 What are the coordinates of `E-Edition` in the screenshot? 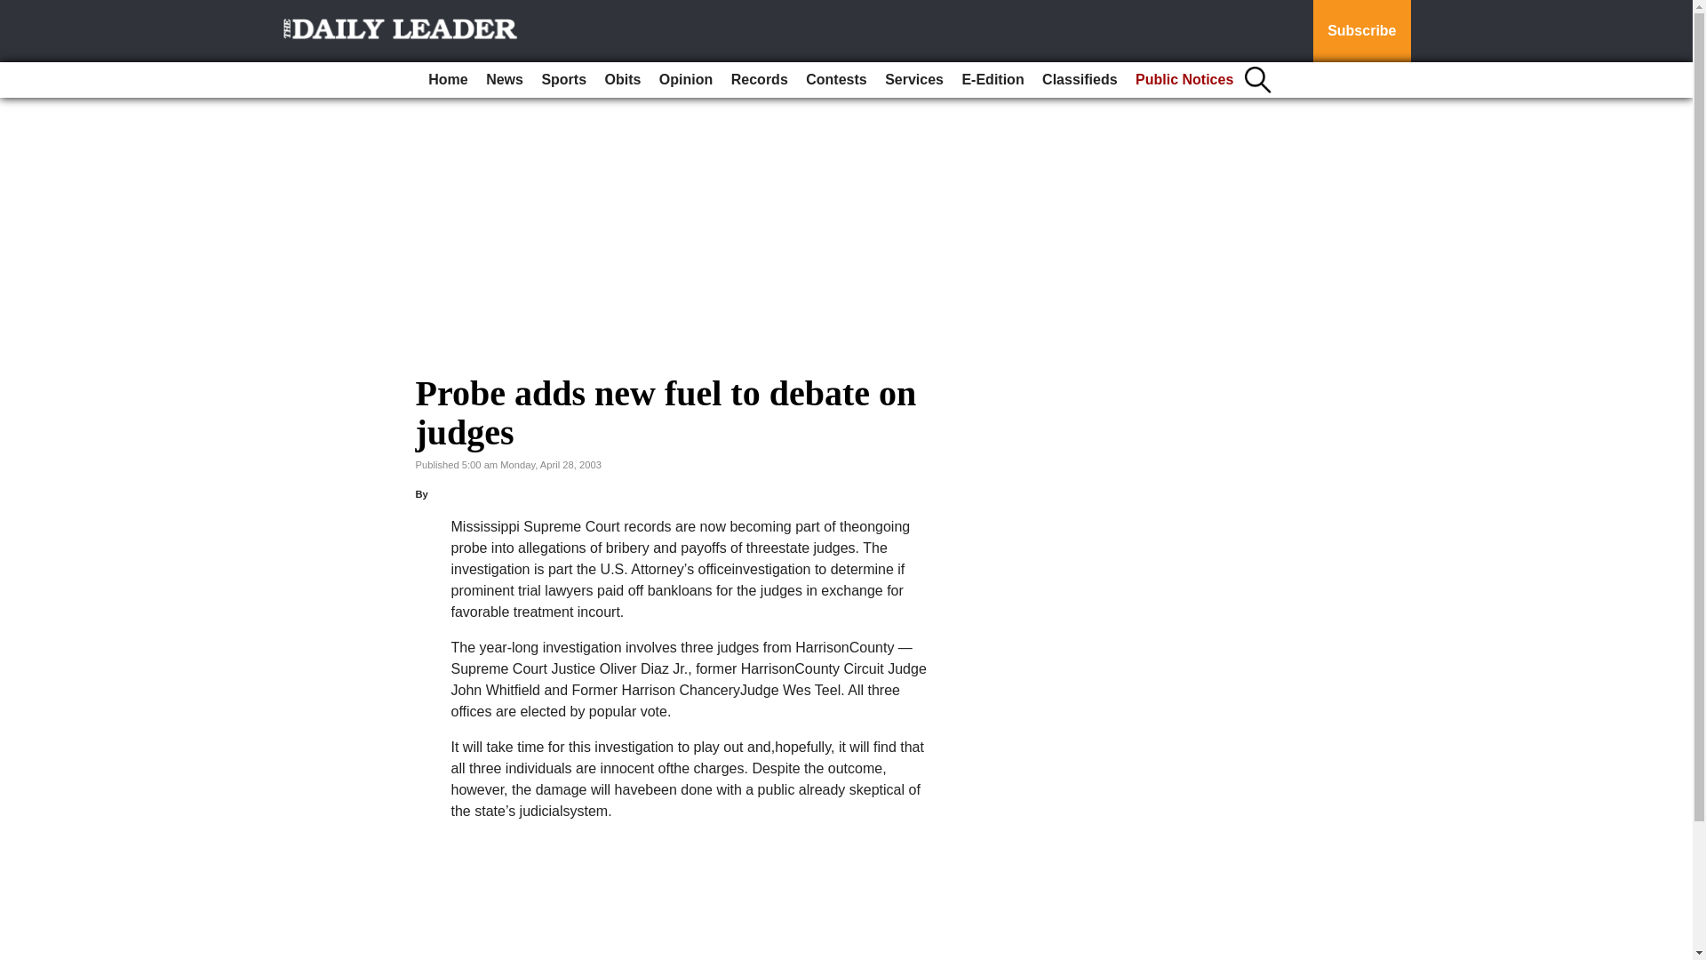 It's located at (992, 80).